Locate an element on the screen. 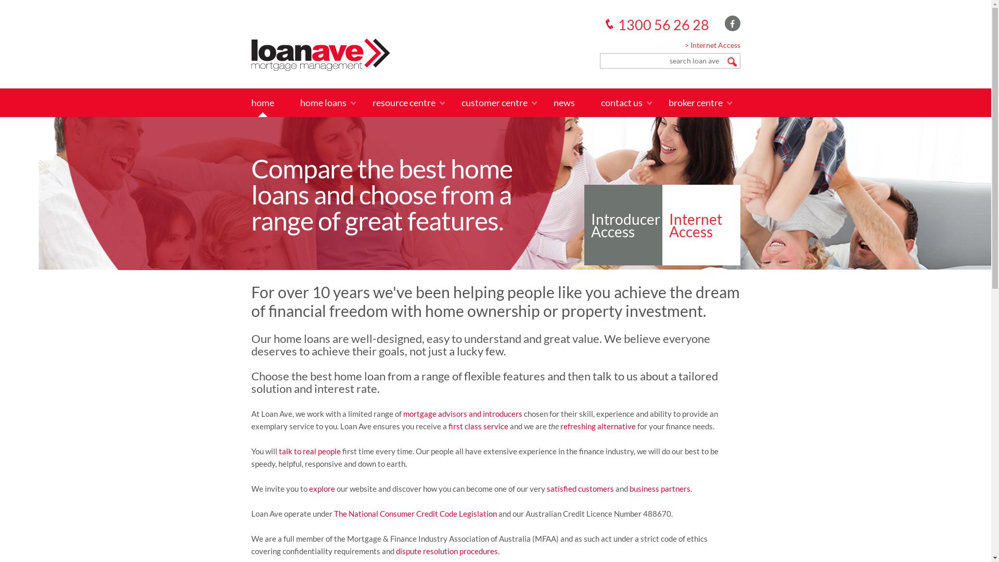  Loan Avenue is located at coordinates (321, 55).